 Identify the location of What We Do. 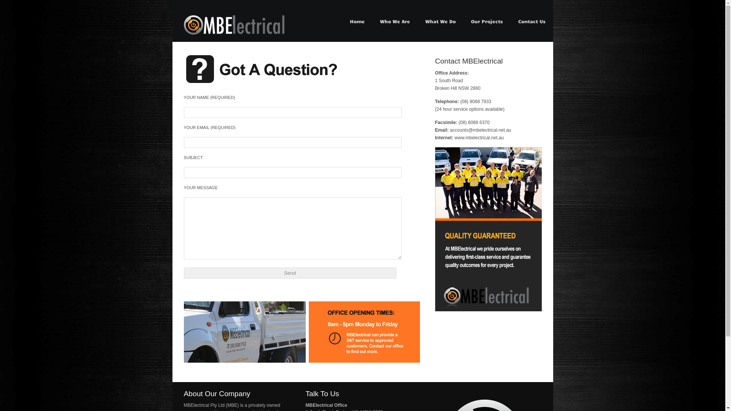
(440, 21).